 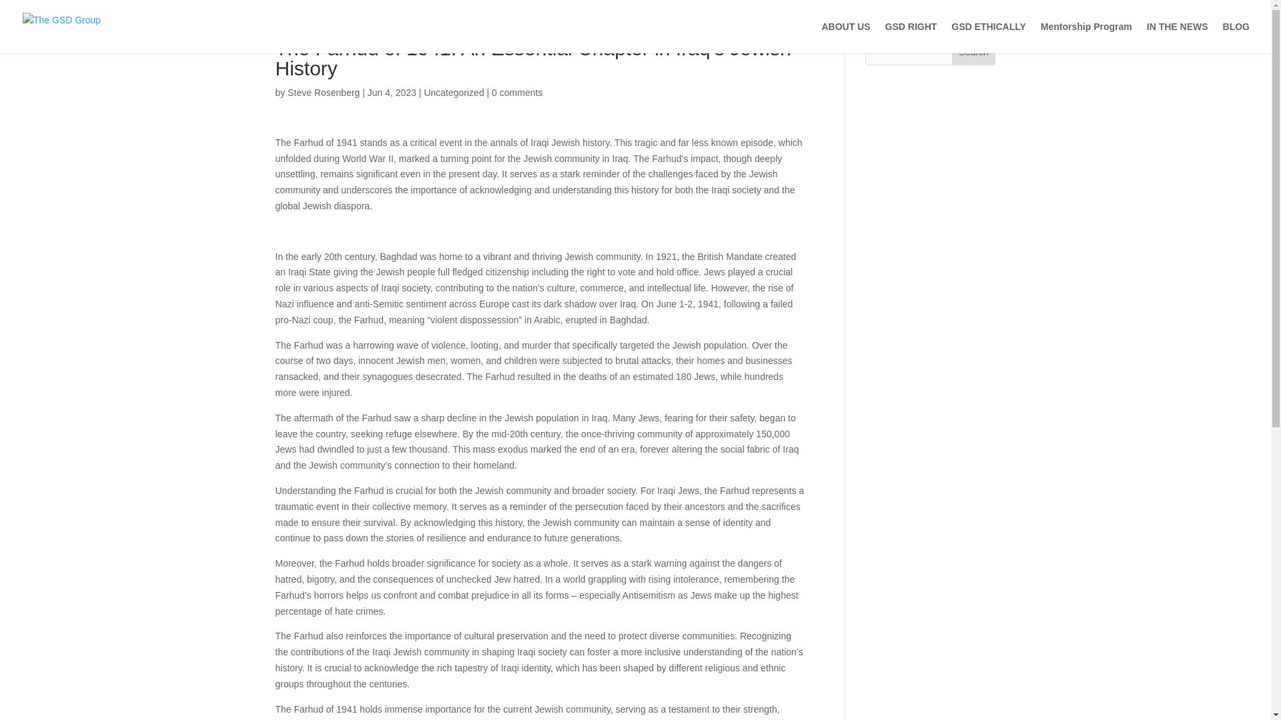 What do you see at coordinates (323, 92) in the screenshot?
I see `Posts by Steve Rosenberg` at bounding box center [323, 92].